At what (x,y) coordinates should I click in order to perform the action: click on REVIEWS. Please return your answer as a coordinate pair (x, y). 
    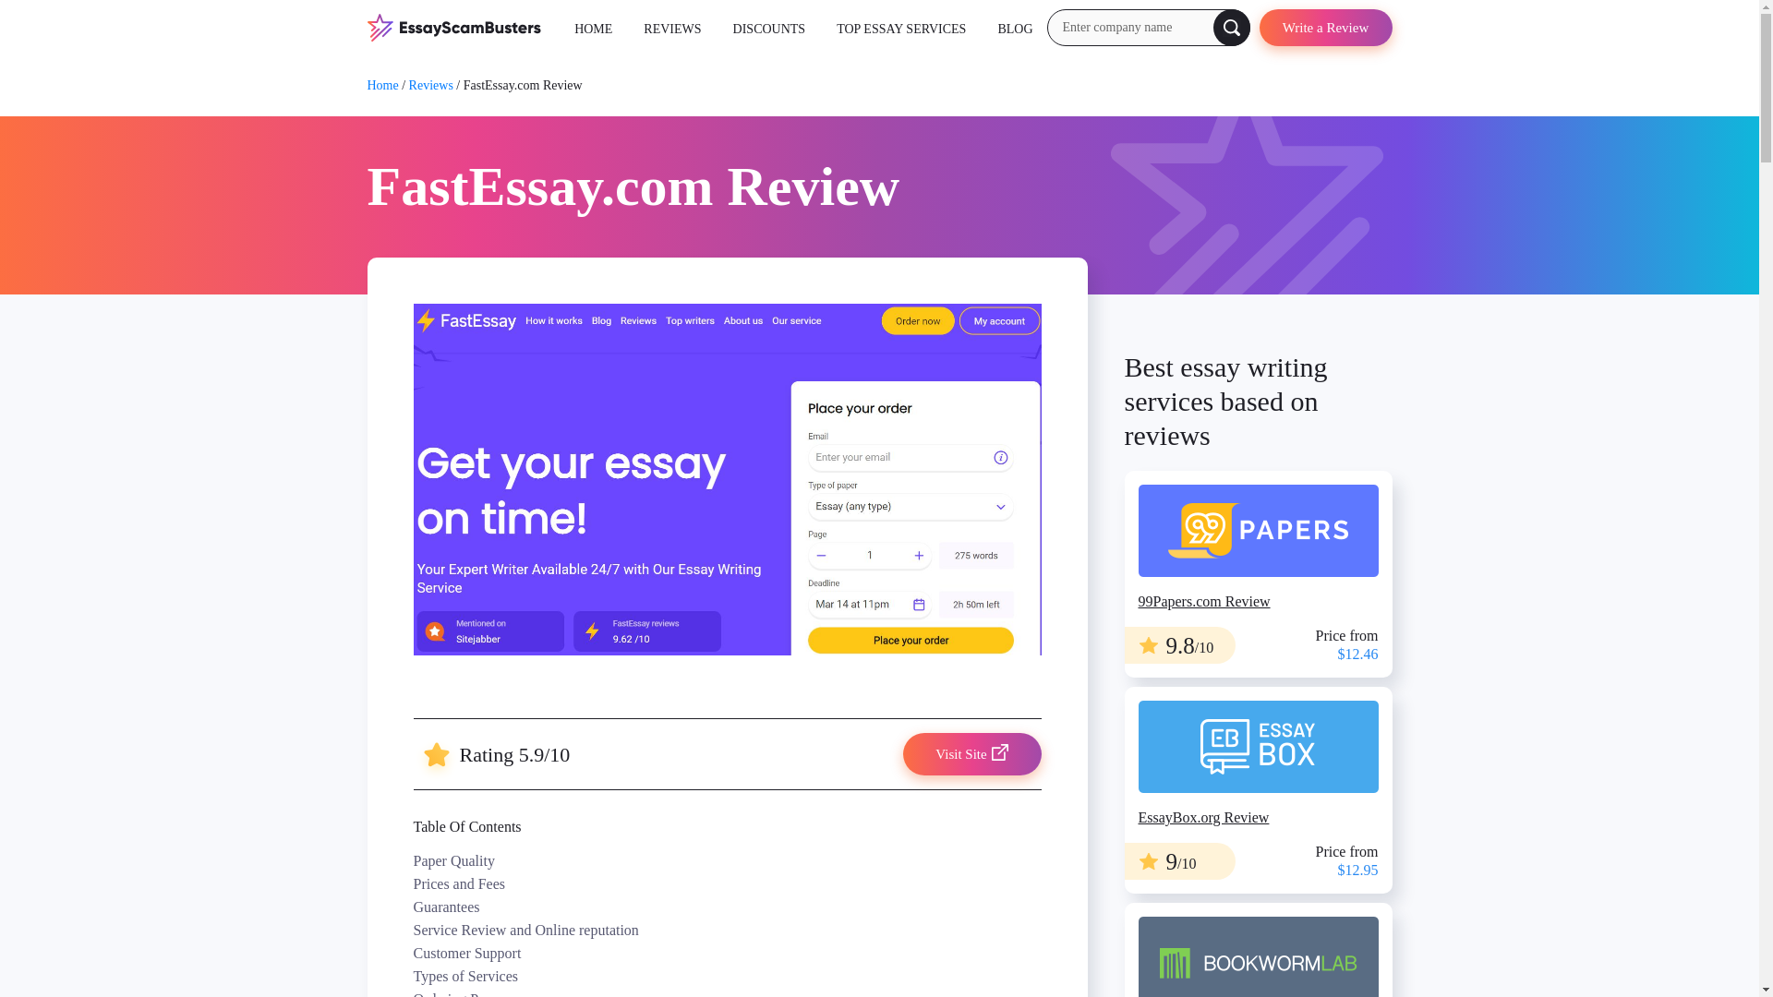
    Looking at the image, I should click on (671, 28).